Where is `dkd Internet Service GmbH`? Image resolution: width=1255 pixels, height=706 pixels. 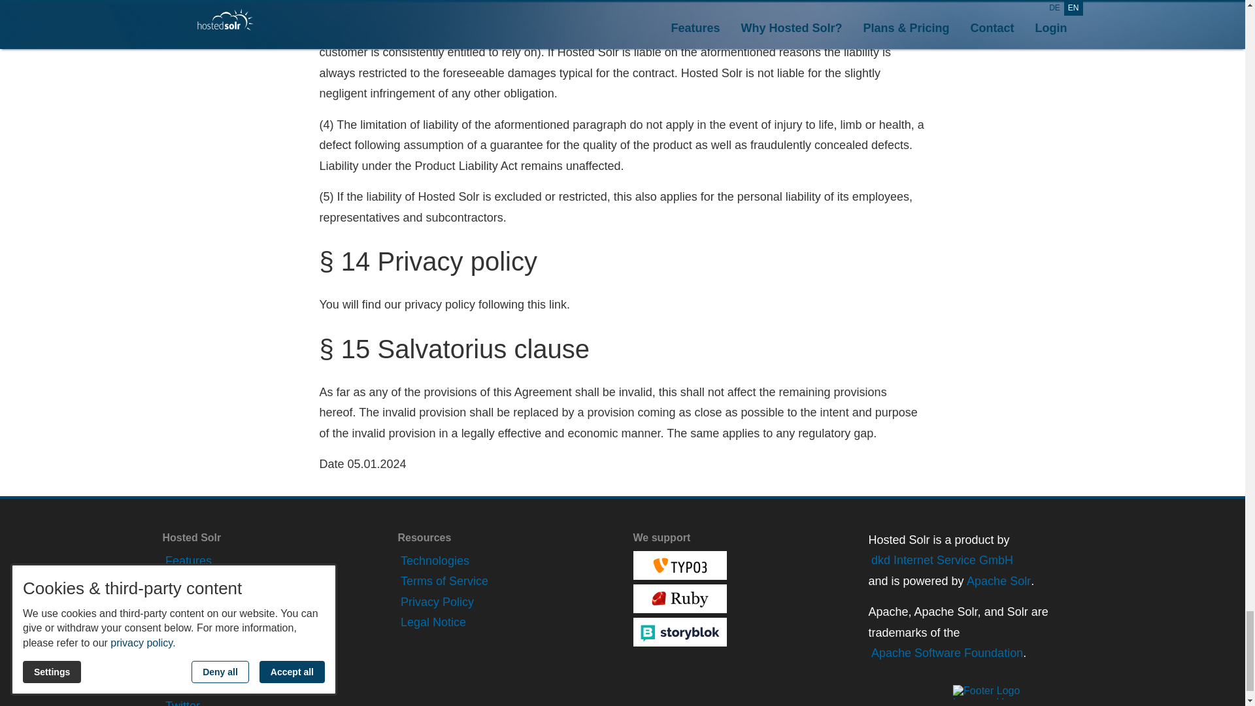
dkd Internet Service GmbH is located at coordinates (940, 561).